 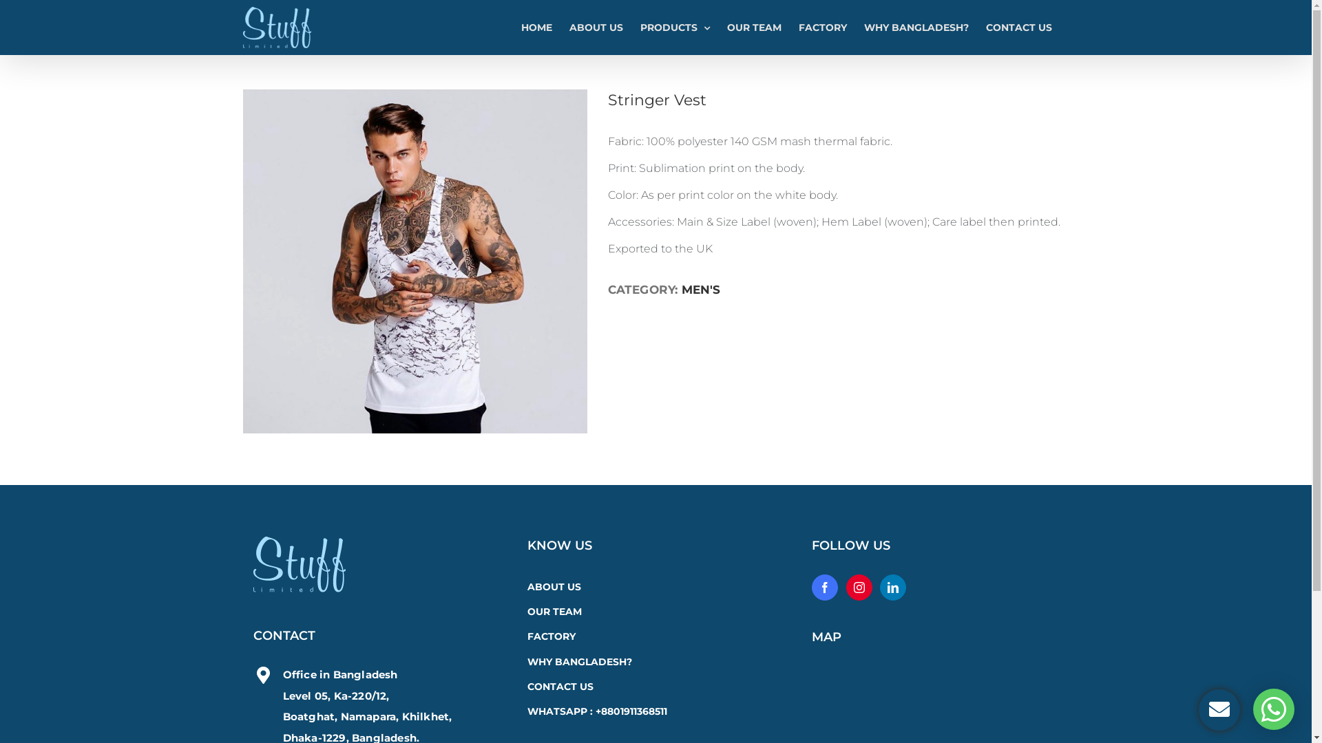 What do you see at coordinates (415, 261) in the screenshot?
I see `Stringer Vest` at bounding box center [415, 261].